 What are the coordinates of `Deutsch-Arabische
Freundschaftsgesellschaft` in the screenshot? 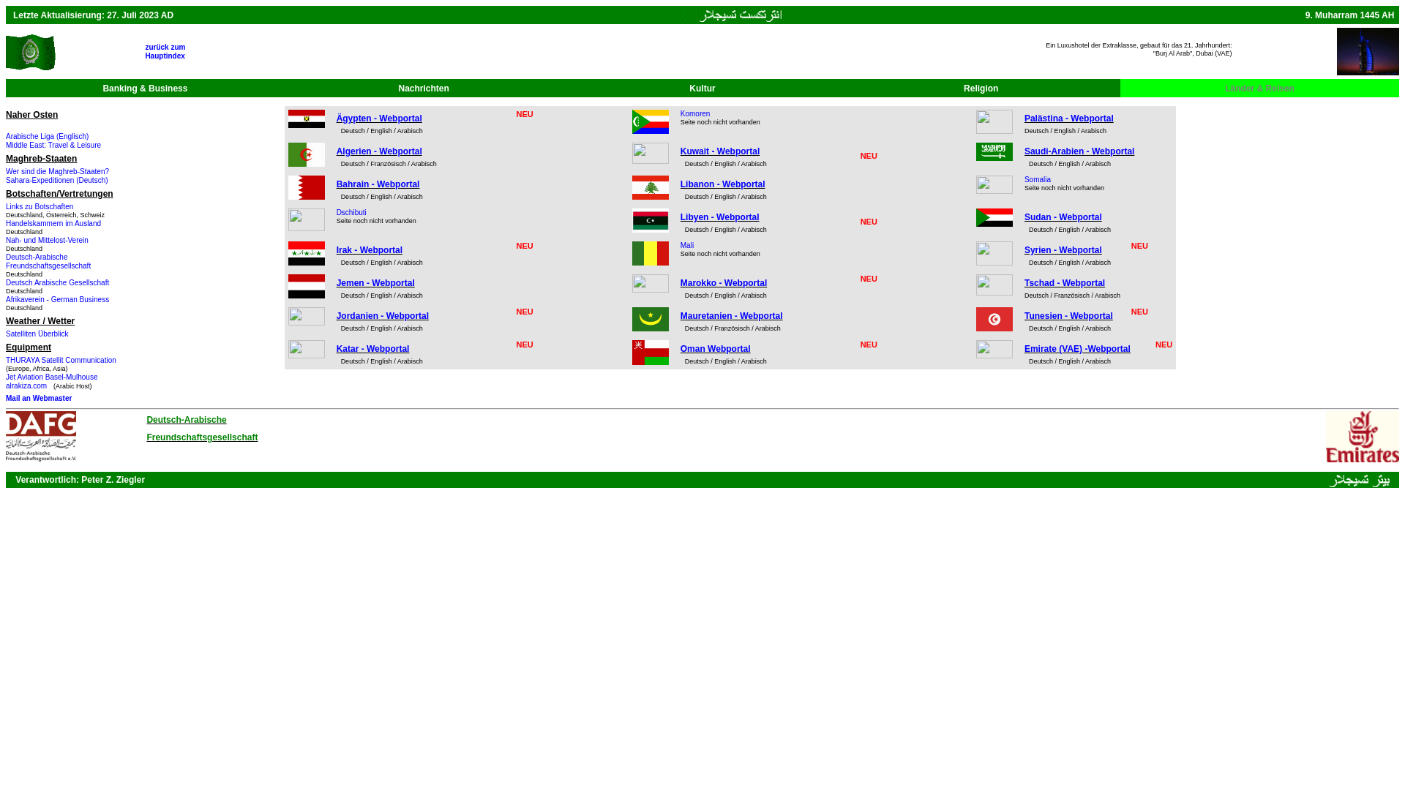 It's located at (48, 262).